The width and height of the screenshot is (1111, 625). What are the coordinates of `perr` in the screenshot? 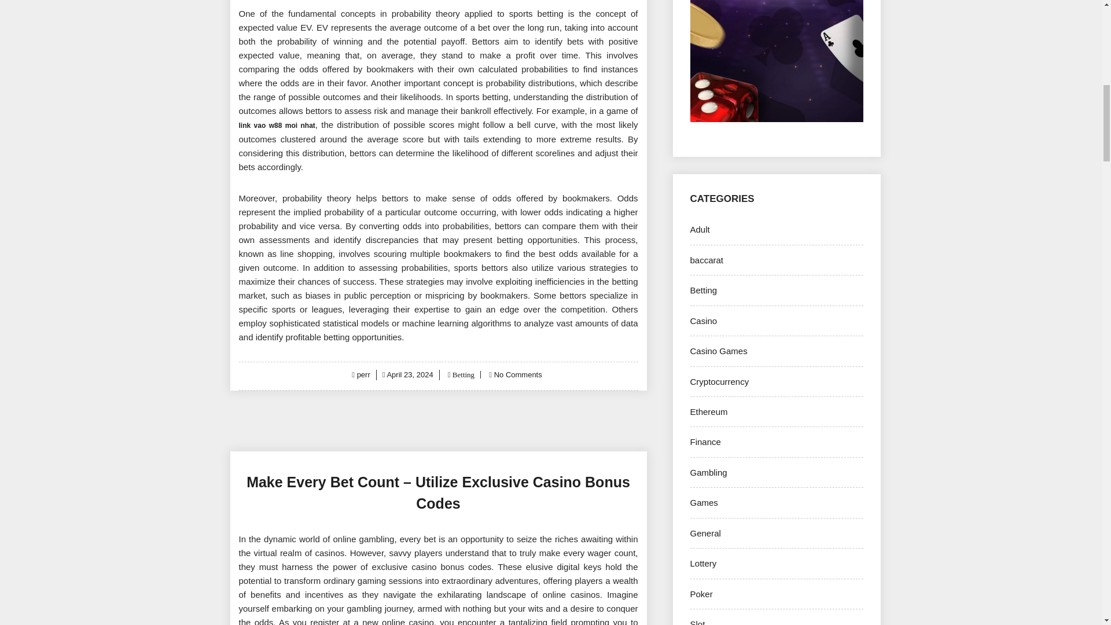 It's located at (363, 374).